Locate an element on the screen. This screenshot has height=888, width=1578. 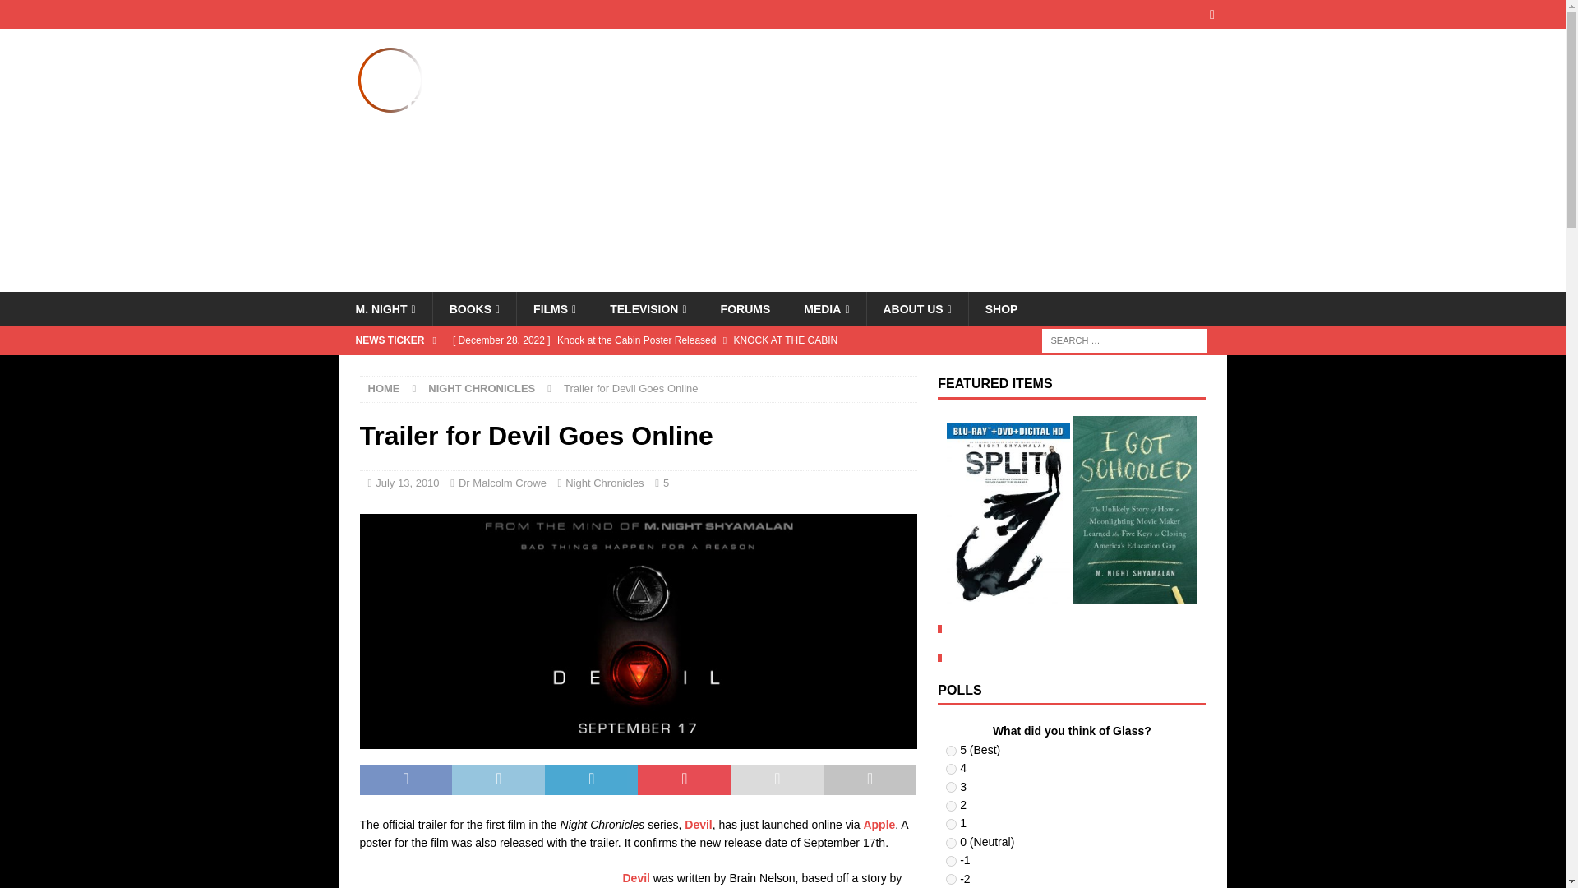
M. NIGHT is located at coordinates (385, 309).